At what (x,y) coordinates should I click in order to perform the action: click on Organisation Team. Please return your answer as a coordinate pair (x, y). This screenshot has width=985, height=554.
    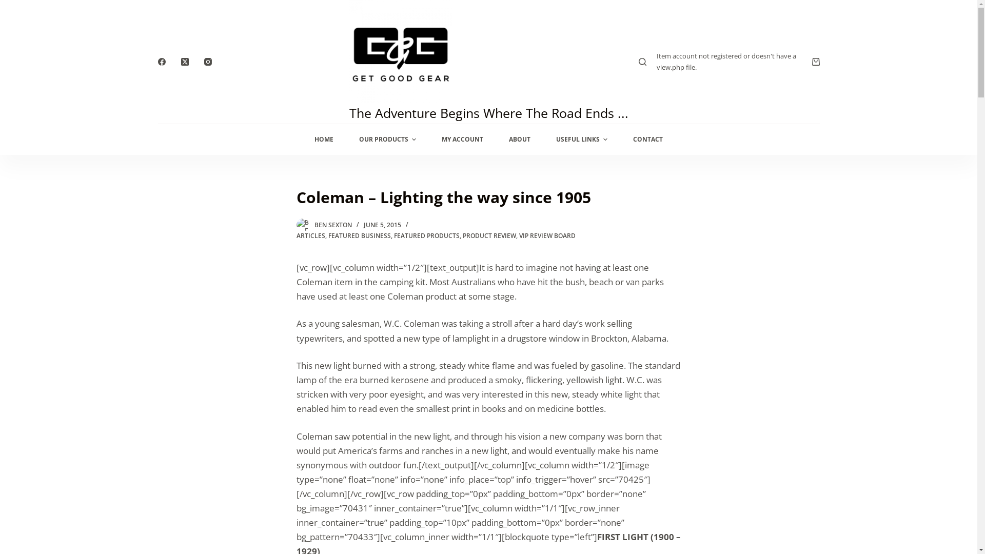
    Looking at the image, I should click on (367, 377).